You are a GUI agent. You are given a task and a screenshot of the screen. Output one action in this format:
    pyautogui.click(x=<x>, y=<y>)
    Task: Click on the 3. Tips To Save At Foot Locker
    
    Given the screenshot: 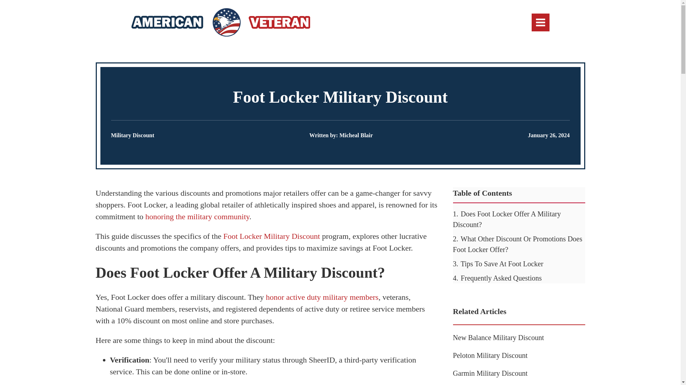 What is the action you would take?
    pyautogui.click(x=498, y=264)
    